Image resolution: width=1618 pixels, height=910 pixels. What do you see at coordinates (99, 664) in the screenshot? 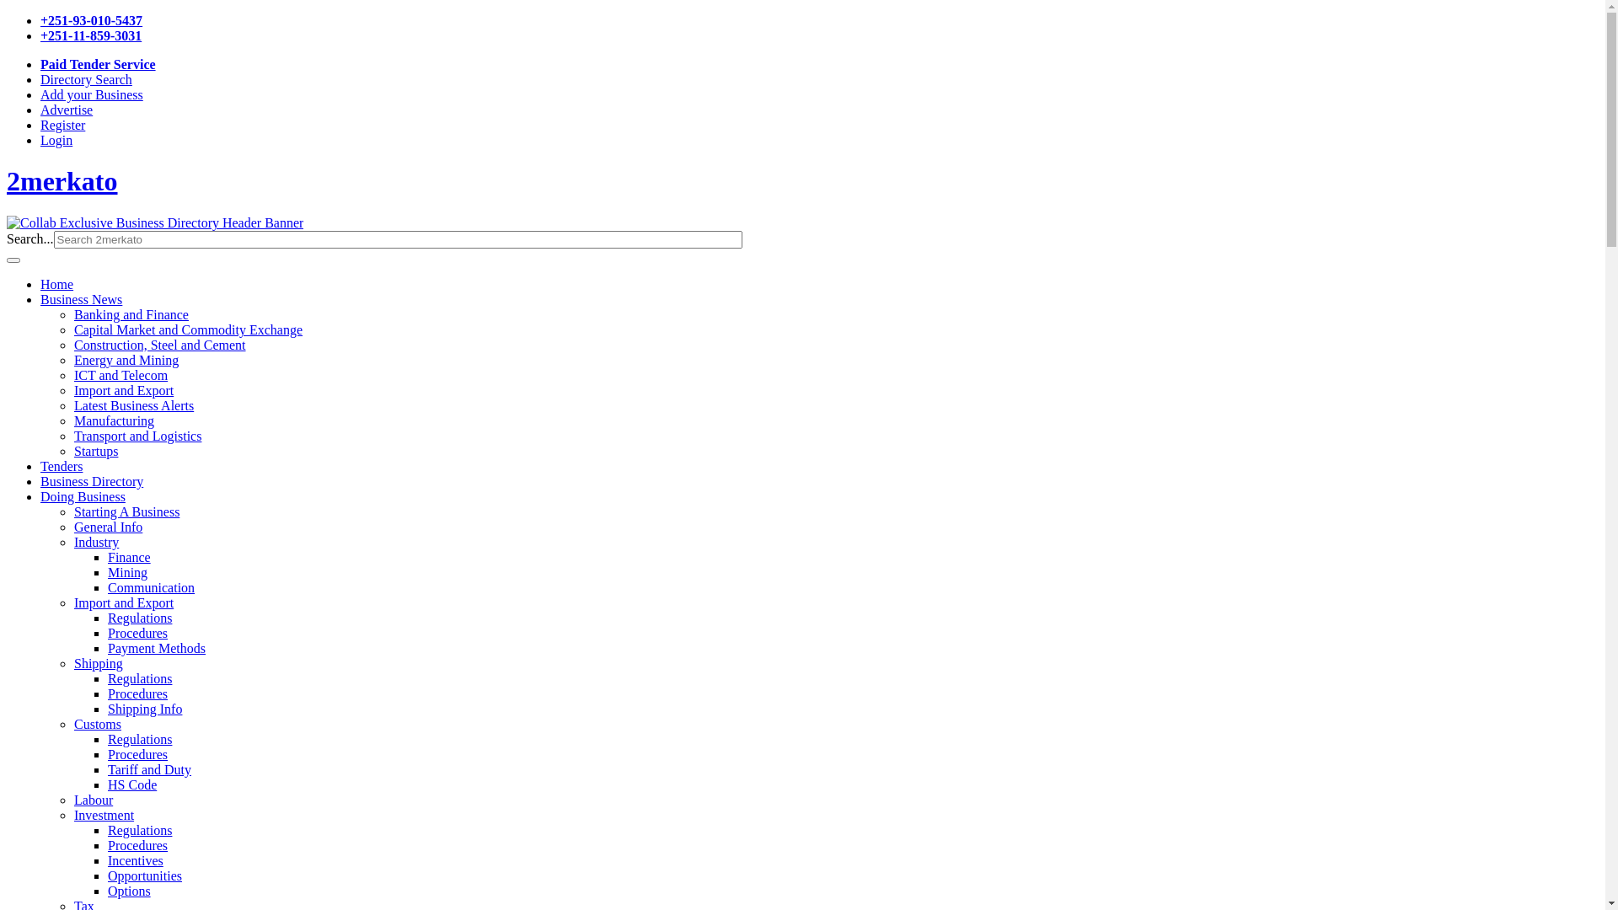
I see `Shipping` at bounding box center [99, 664].